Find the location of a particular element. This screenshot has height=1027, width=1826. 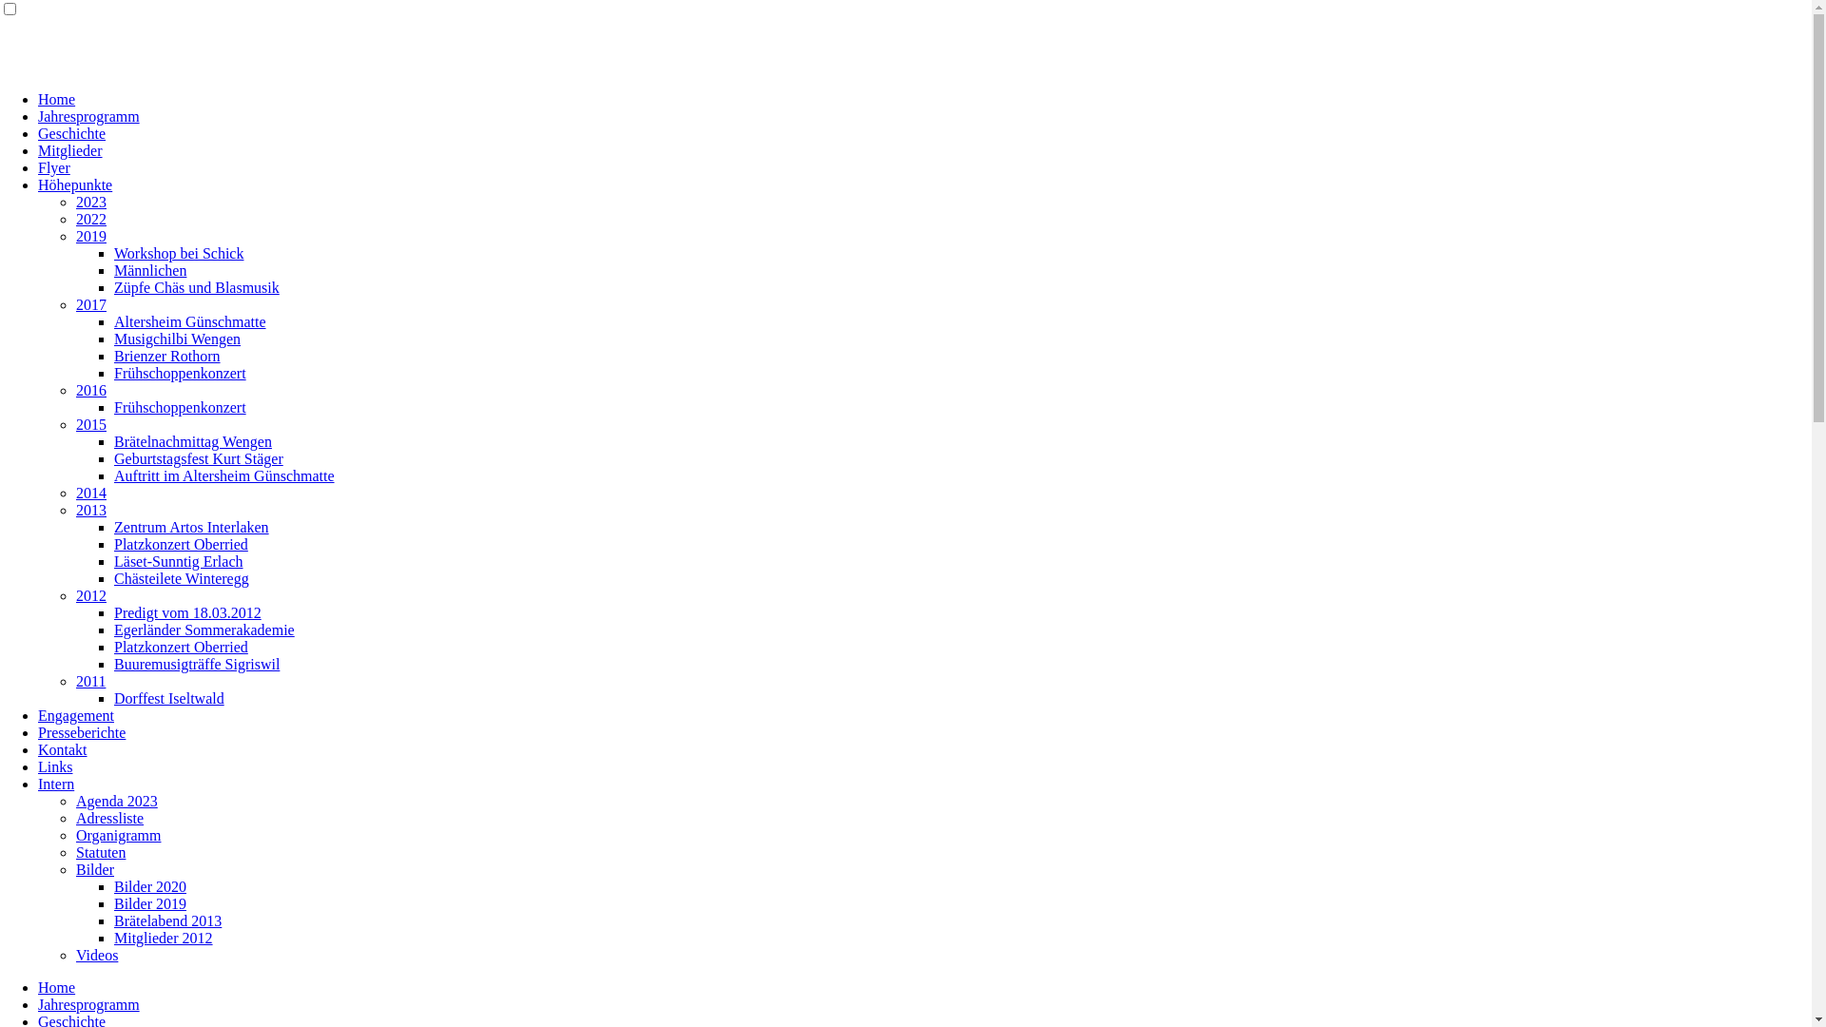

Presseberichte is located at coordinates (82, 732).